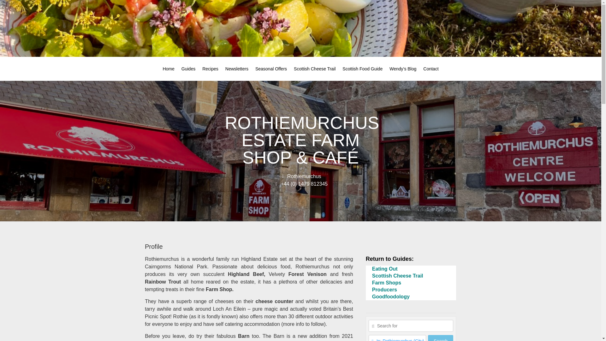 This screenshot has height=341, width=606. I want to click on Scottish Cheese Trail, so click(314, 69).